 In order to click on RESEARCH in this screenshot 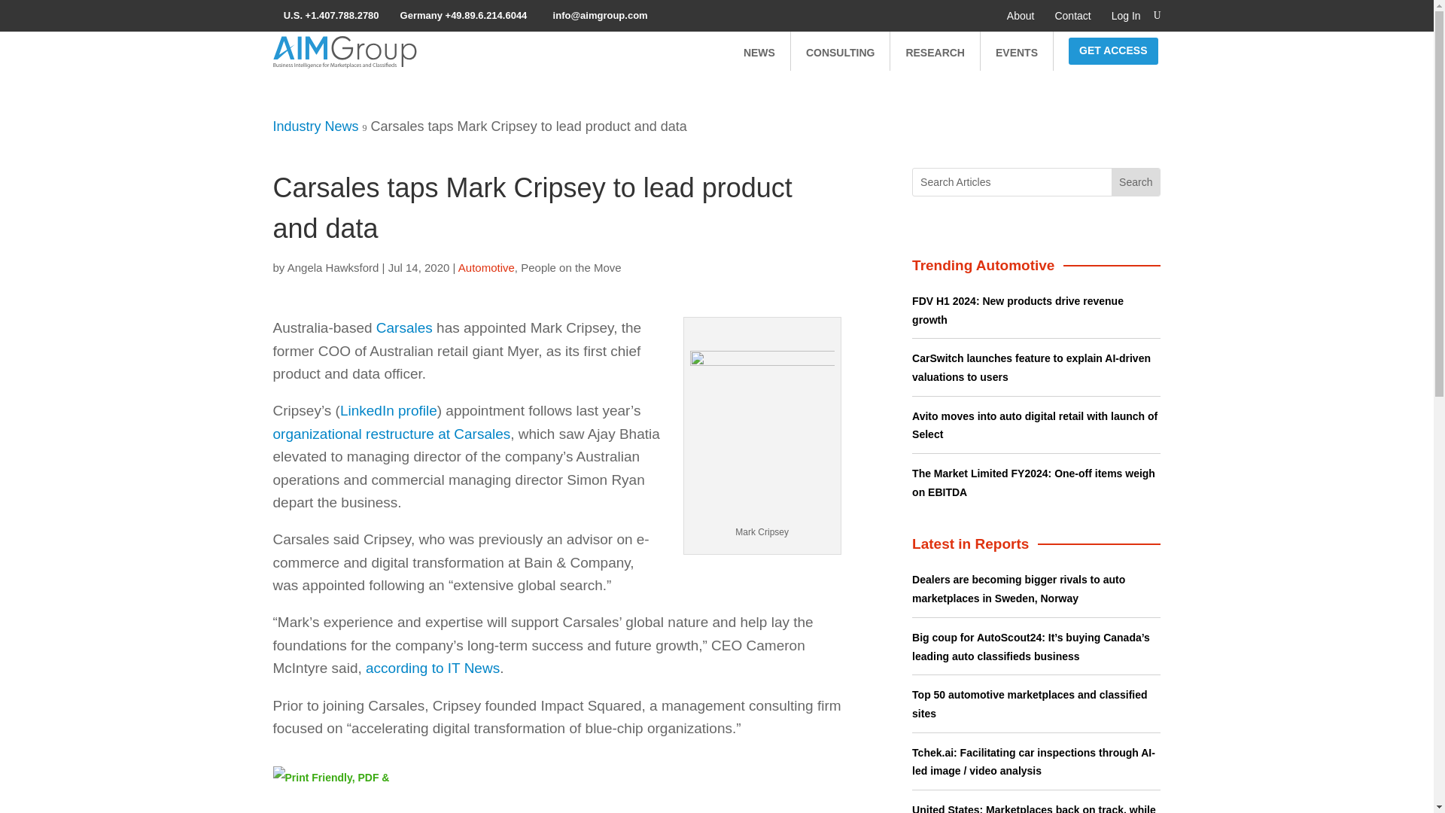, I will do `click(935, 51)`.